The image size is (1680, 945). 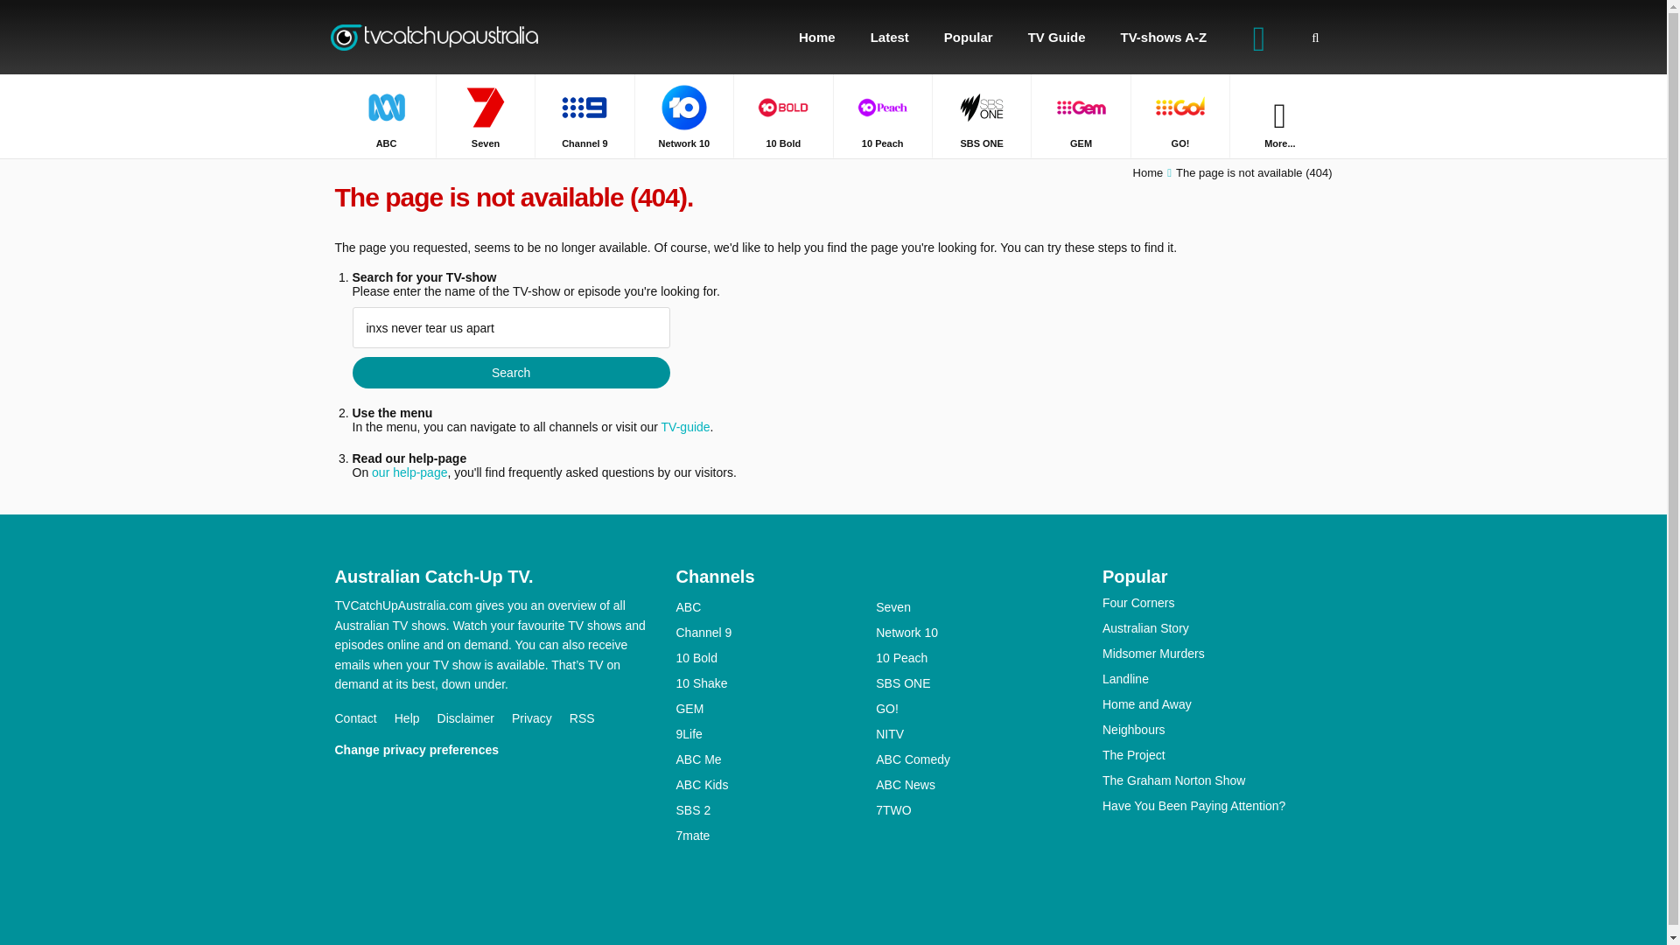 What do you see at coordinates (485, 115) in the screenshot?
I see `Seven` at bounding box center [485, 115].